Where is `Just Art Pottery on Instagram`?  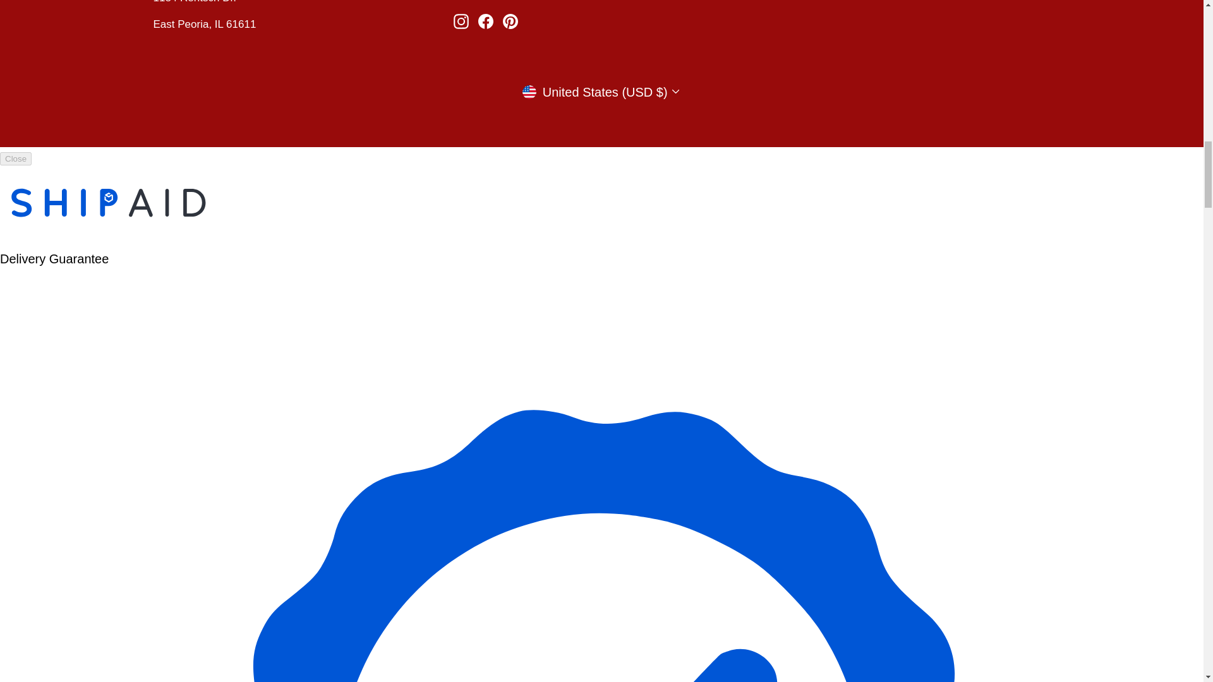
Just Art Pottery on Instagram is located at coordinates (461, 21).